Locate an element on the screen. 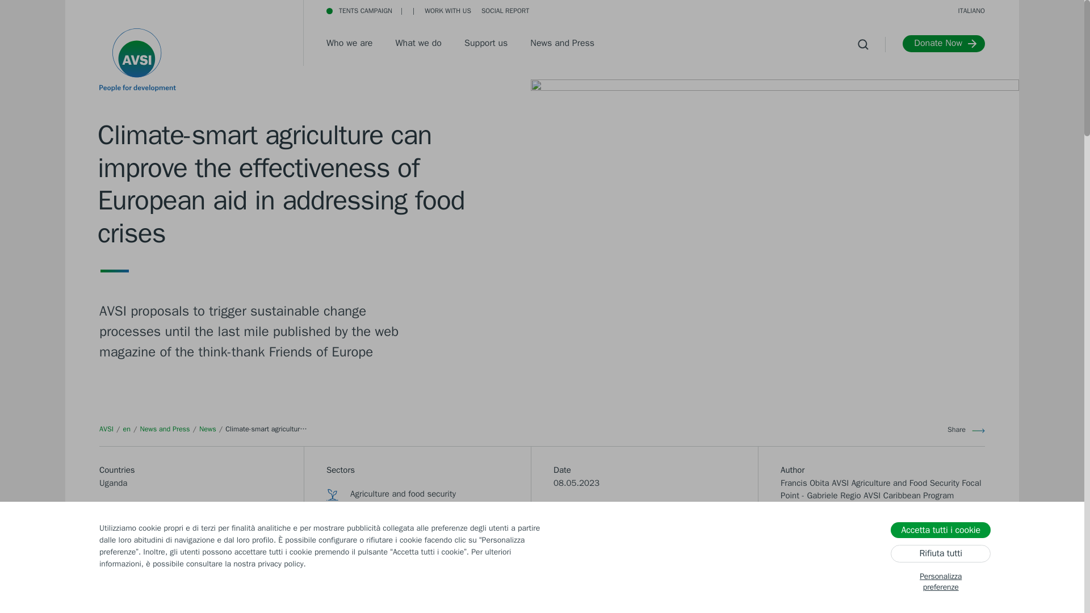 The image size is (1090, 613). News and Press is located at coordinates (562, 44).